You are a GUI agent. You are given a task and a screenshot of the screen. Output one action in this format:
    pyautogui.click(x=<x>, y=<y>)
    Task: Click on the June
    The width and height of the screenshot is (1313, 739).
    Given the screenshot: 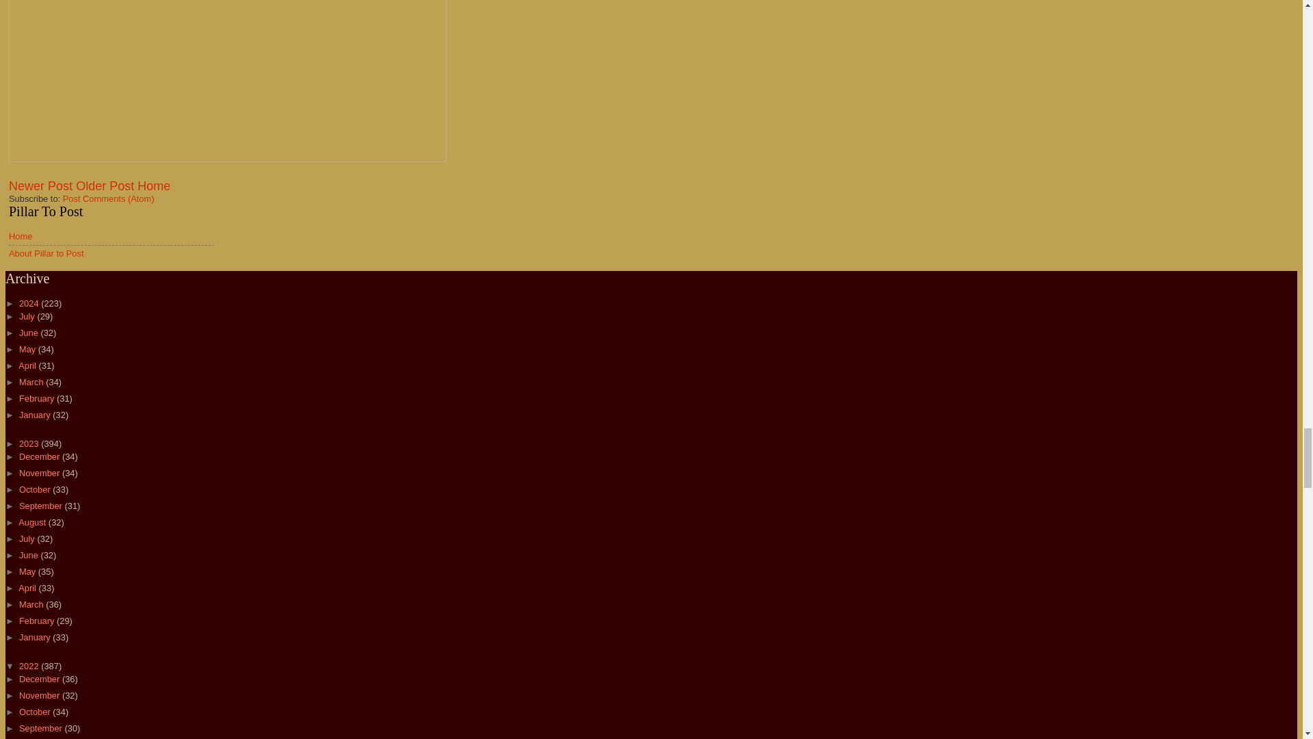 What is the action you would take?
    pyautogui.click(x=30, y=333)
    